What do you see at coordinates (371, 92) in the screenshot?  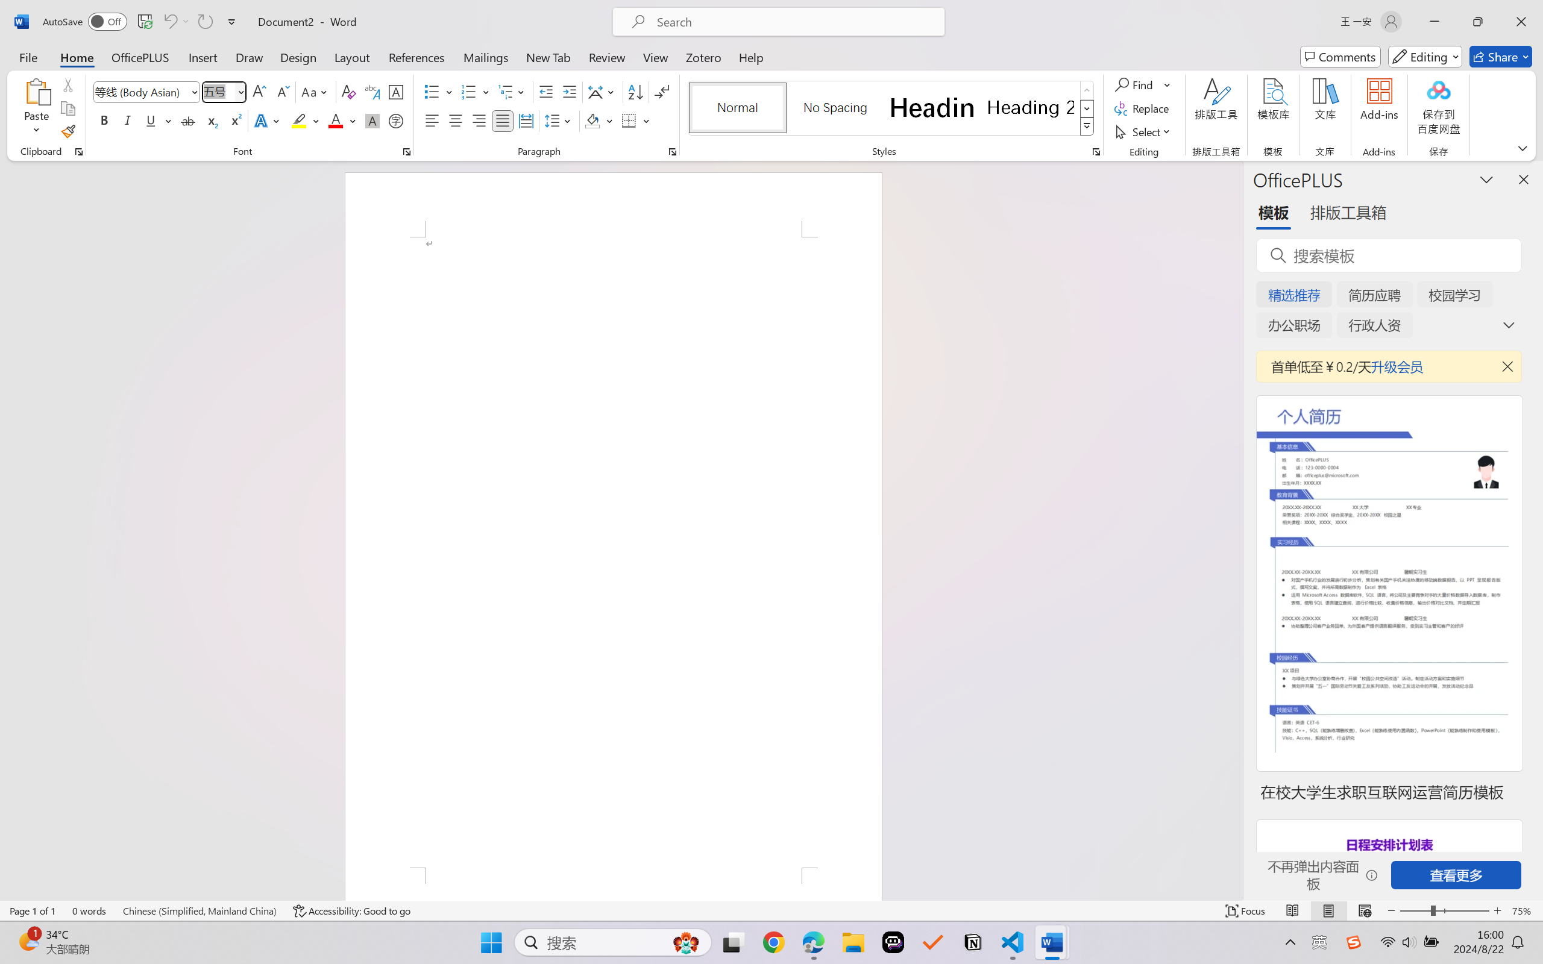 I see `Phonetic Guide...` at bounding box center [371, 92].